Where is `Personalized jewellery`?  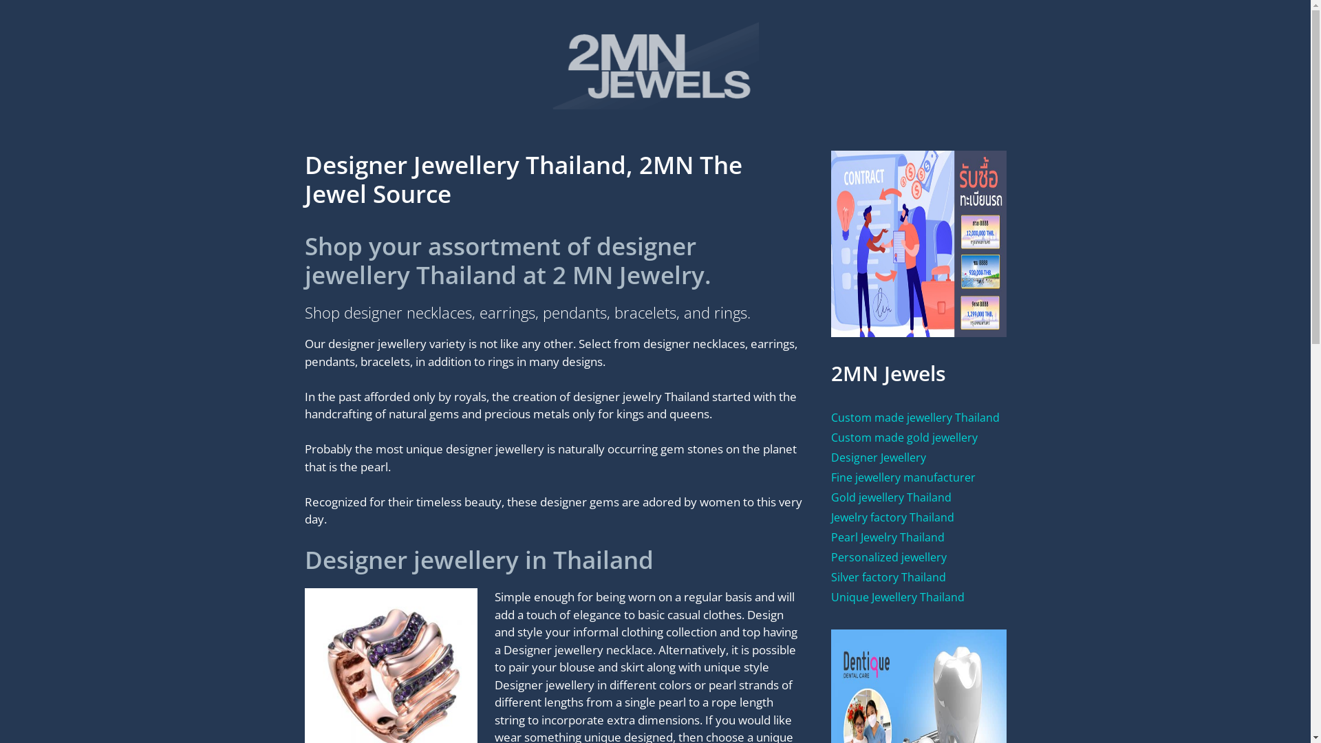 Personalized jewellery is located at coordinates (889, 557).